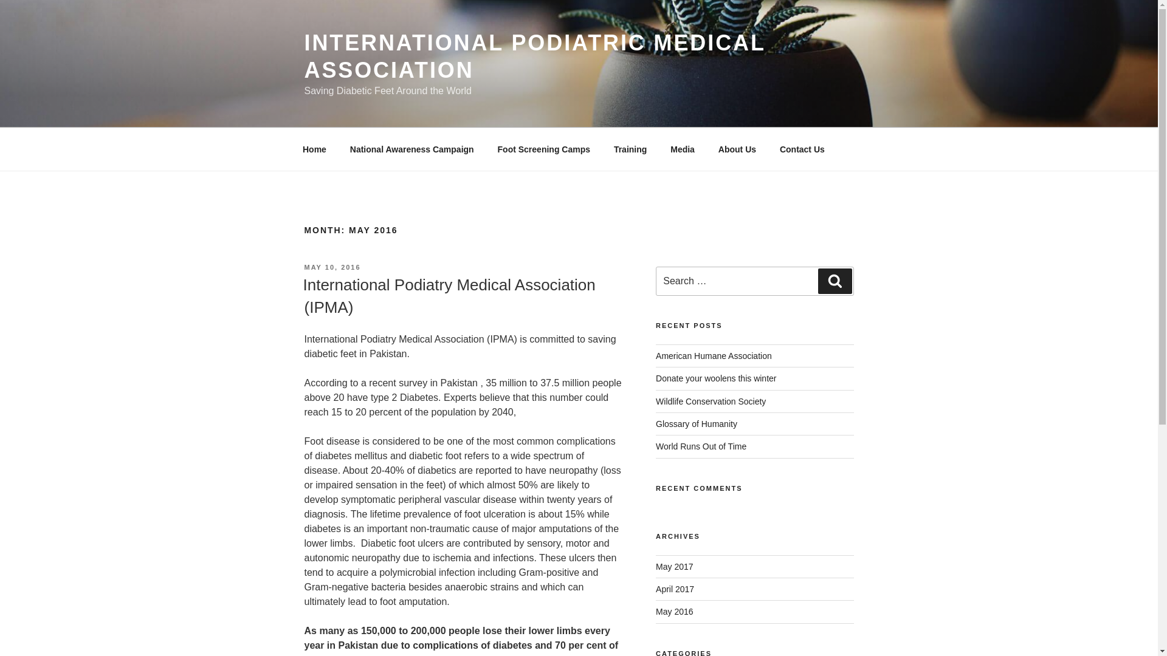 The width and height of the screenshot is (1167, 656). What do you see at coordinates (314, 149) in the screenshot?
I see `Home` at bounding box center [314, 149].